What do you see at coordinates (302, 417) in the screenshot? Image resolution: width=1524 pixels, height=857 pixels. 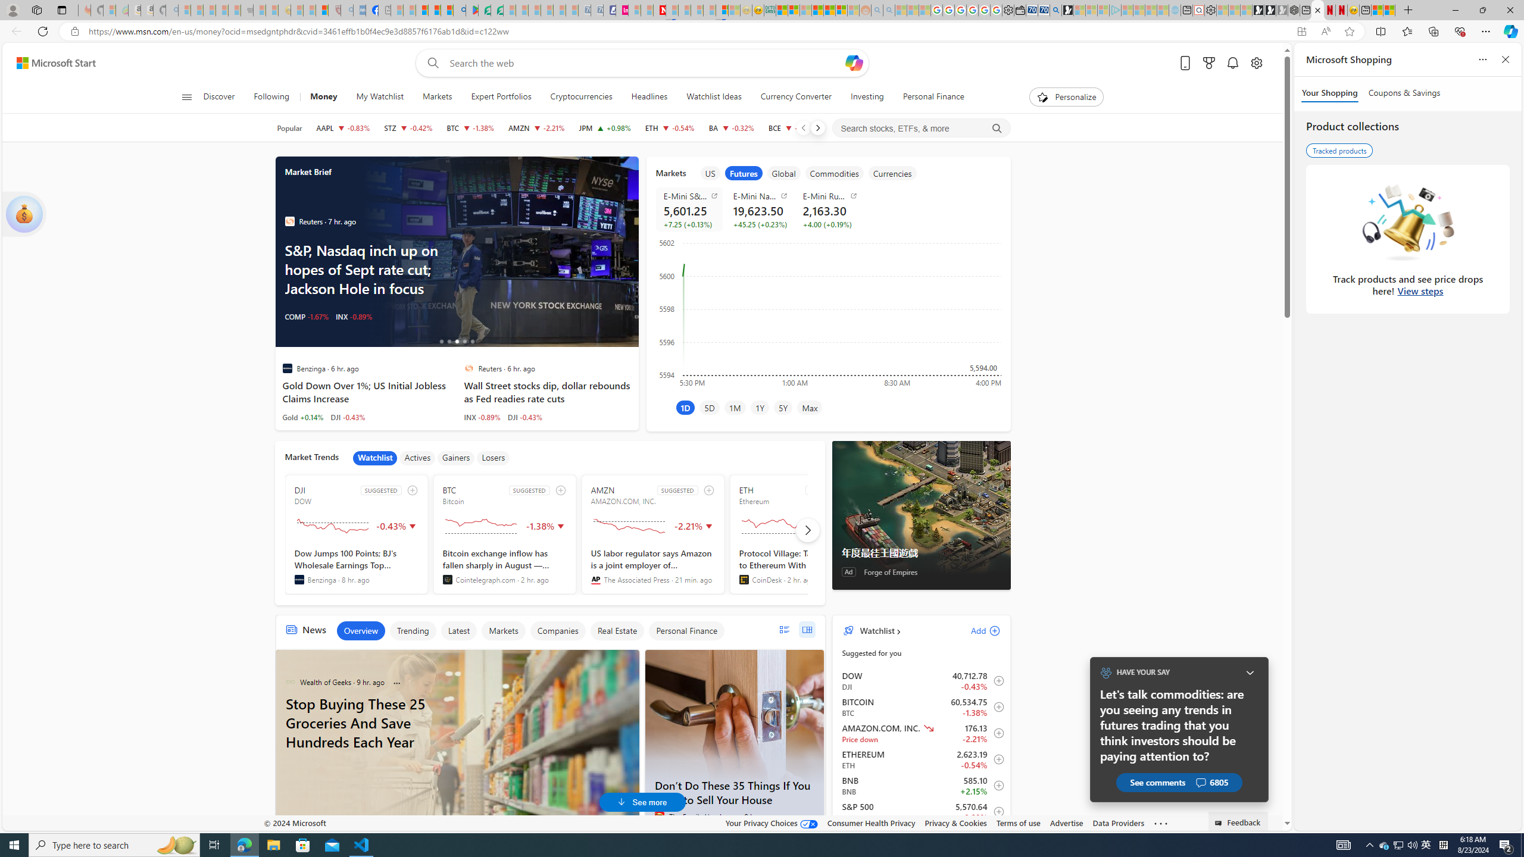 I see `Gold +0.14%` at bounding box center [302, 417].